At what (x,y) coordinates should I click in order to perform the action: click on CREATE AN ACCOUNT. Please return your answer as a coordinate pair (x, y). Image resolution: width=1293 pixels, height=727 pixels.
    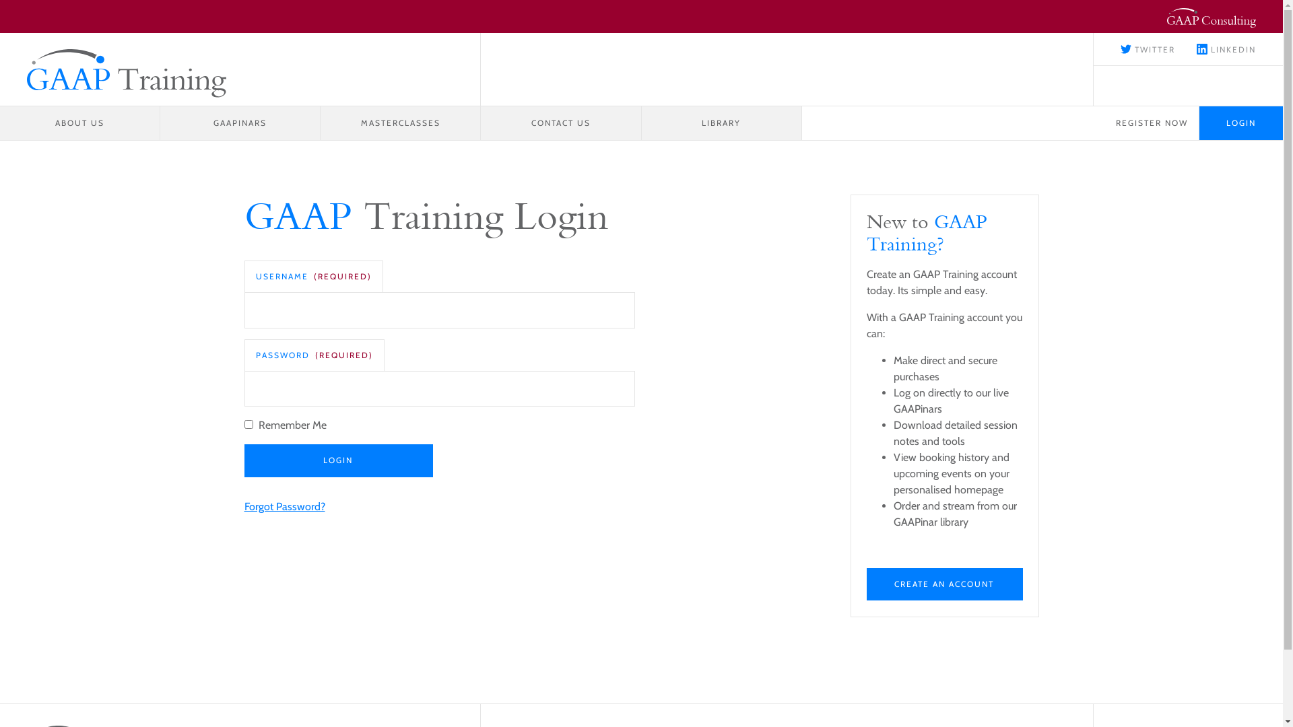
    Looking at the image, I should click on (944, 584).